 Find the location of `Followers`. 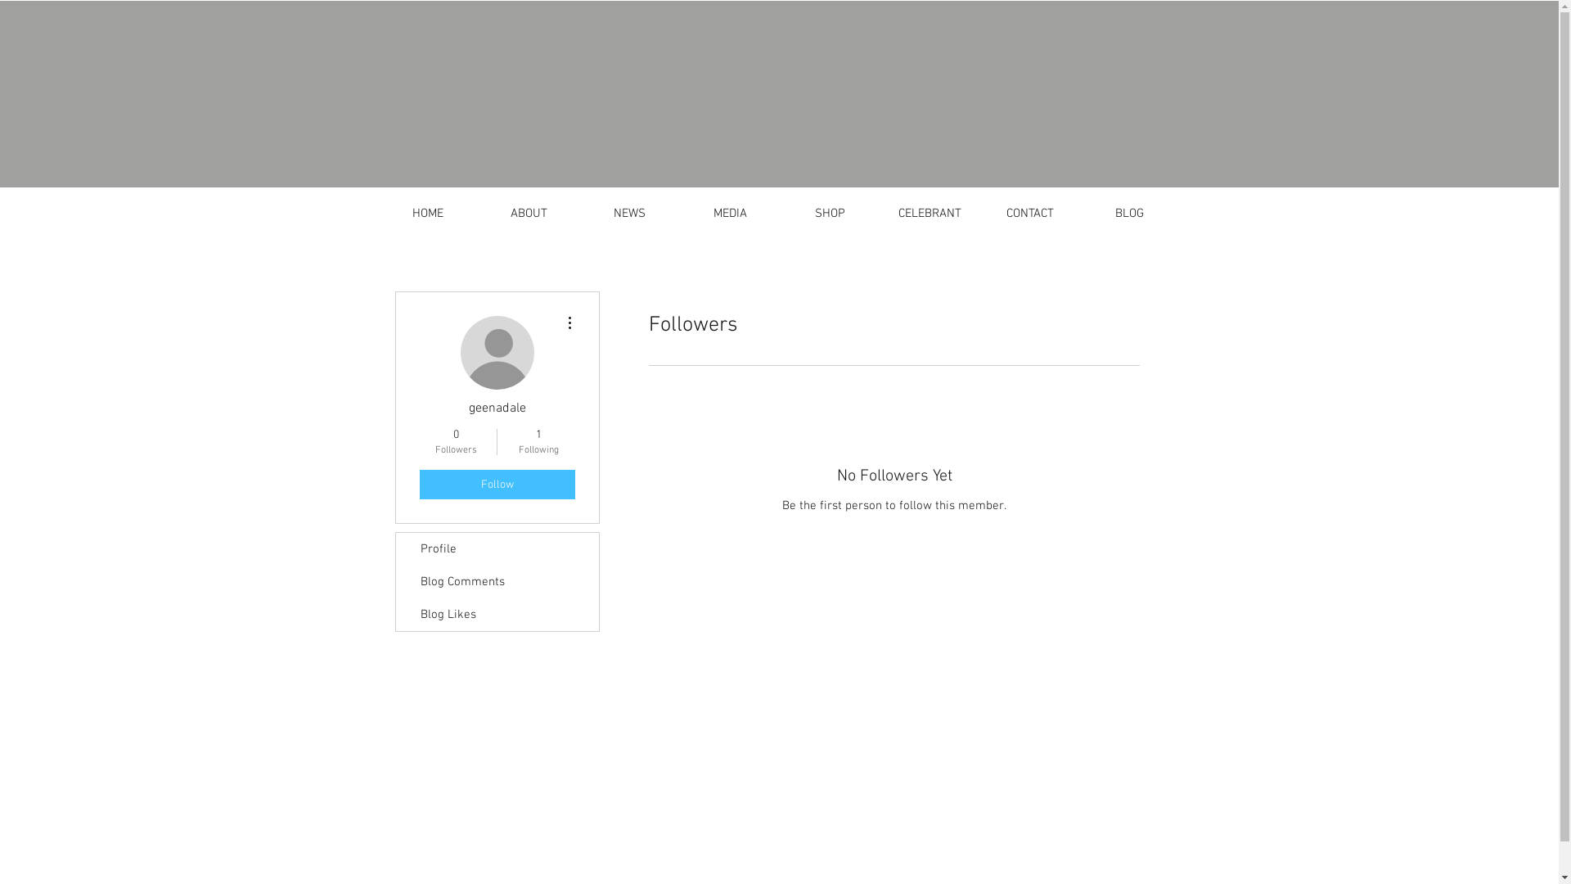

Followers is located at coordinates (894, 563).